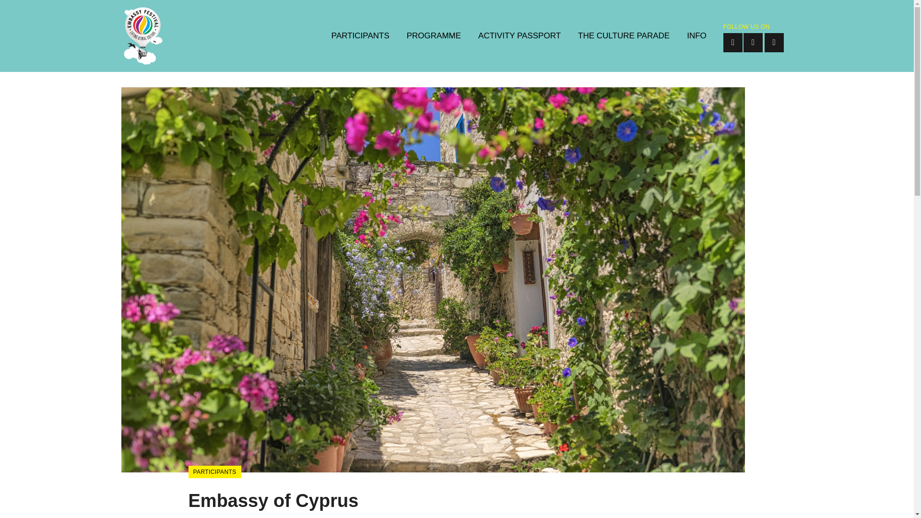  I want to click on PARTICIPANTS, so click(360, 36).